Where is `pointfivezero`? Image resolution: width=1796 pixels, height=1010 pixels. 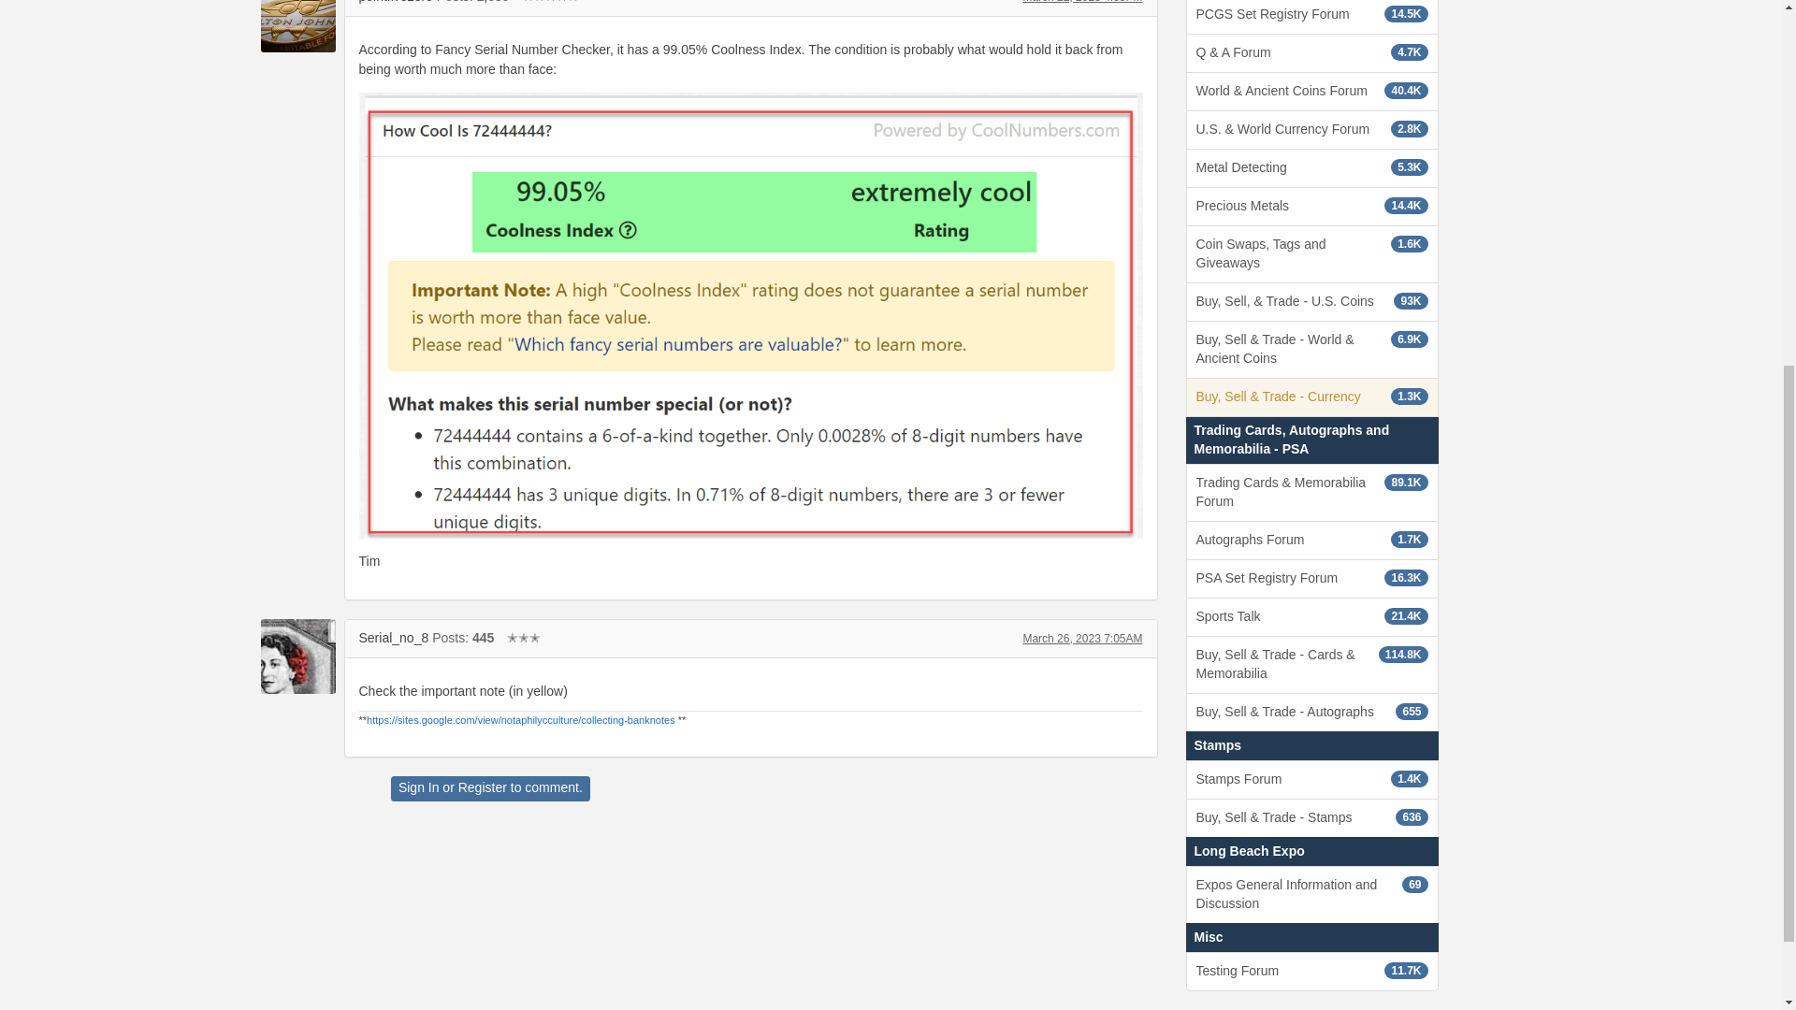
pointfivezero is located at coordinates (297, 26).